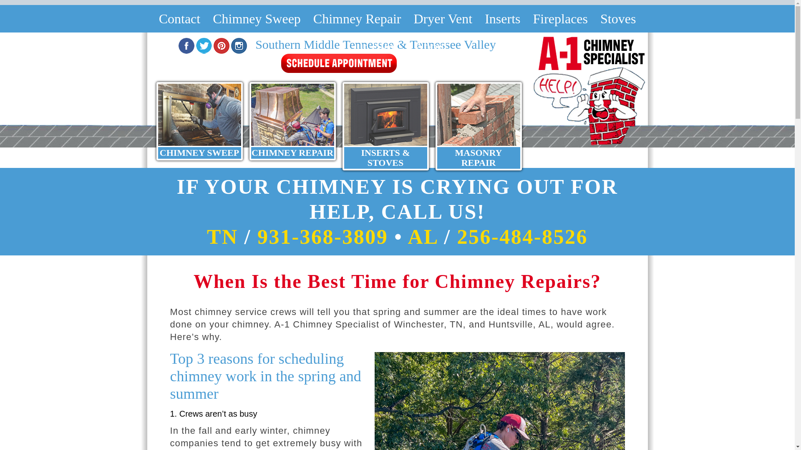  Describe the element at coordinates (442, 18) in the screenshot. I see `Dryer Vent` at that location.